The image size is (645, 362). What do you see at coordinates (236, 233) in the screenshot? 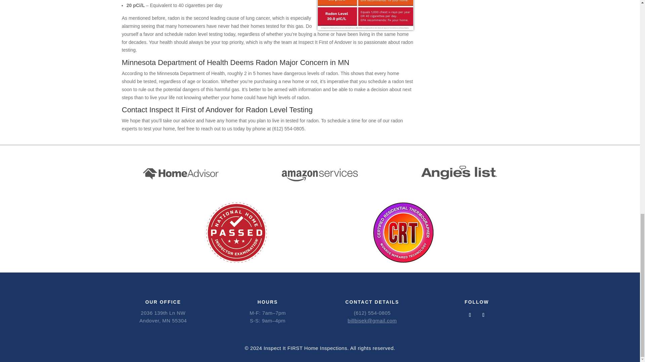
I see `National Home Inspector Examination Passed Badge` at bounding box center [236, 233].